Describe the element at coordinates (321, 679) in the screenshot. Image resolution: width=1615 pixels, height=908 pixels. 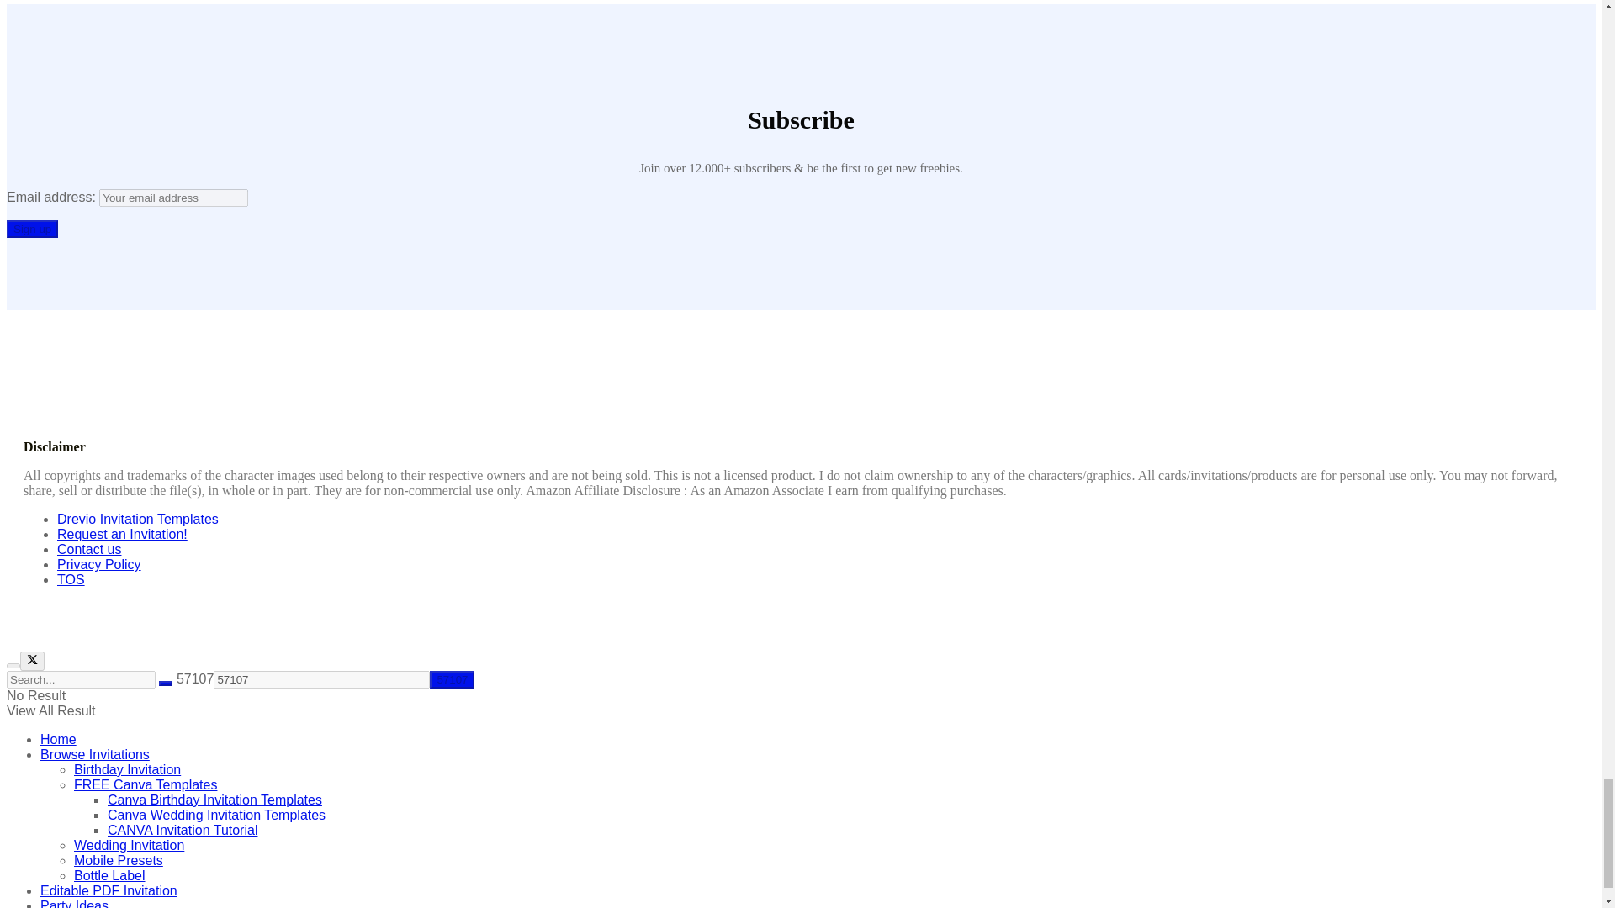
I see `57107` at that location.